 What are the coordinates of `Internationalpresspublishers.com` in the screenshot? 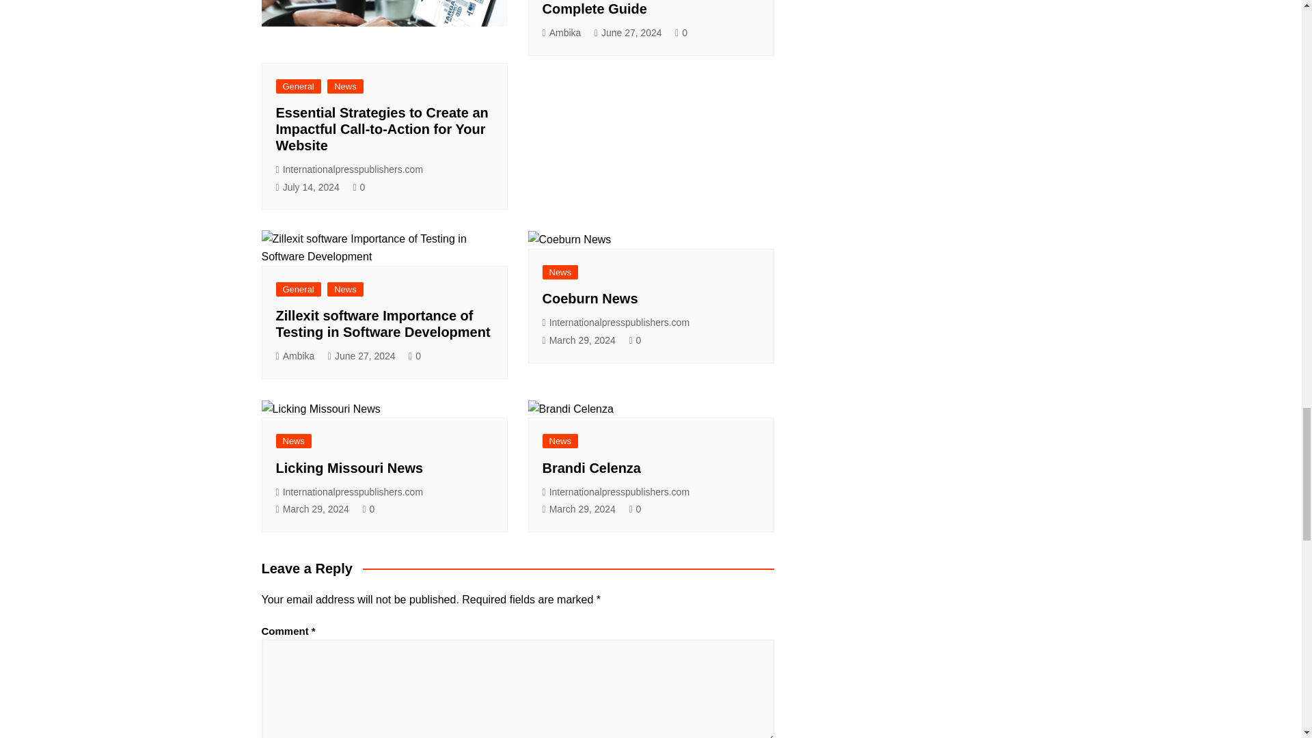 It's located at (350, 169).